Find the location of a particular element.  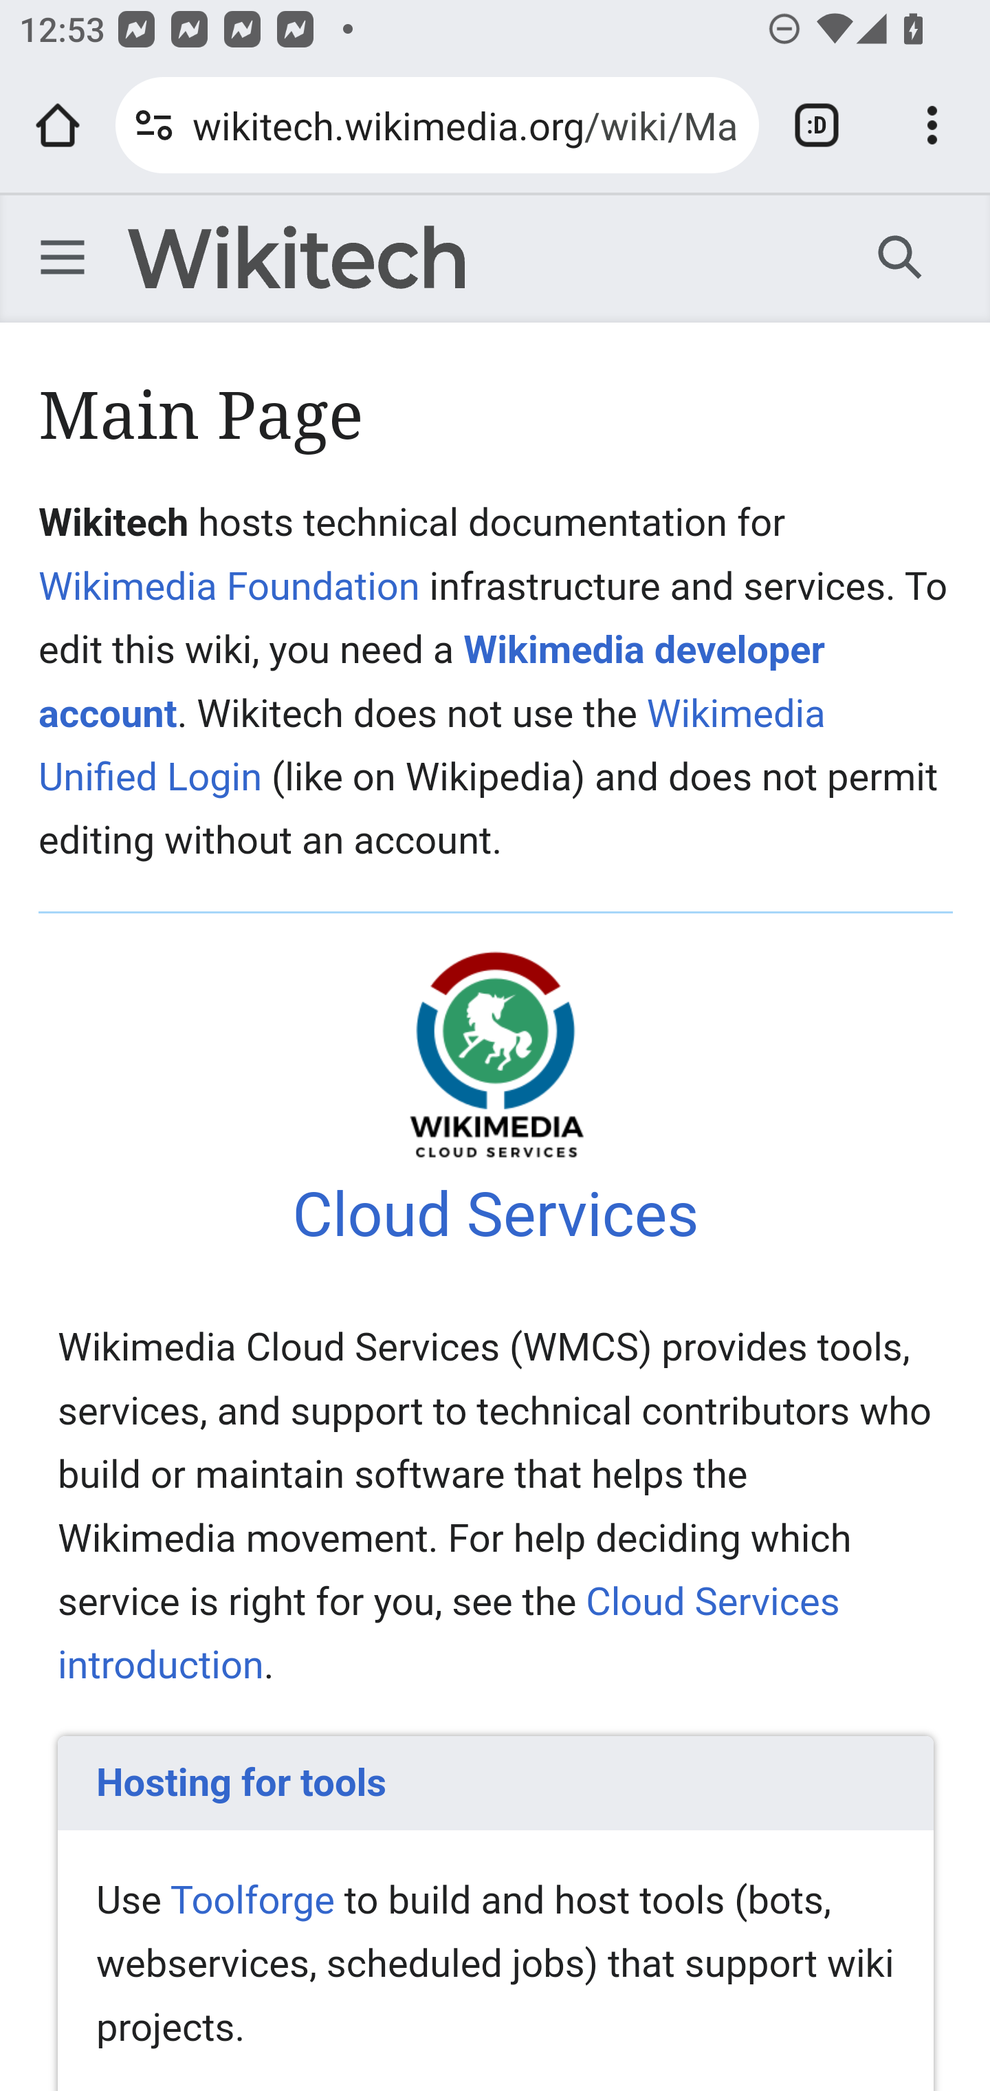

Customize and control Google Chrome is located at coordinates (932, 125).